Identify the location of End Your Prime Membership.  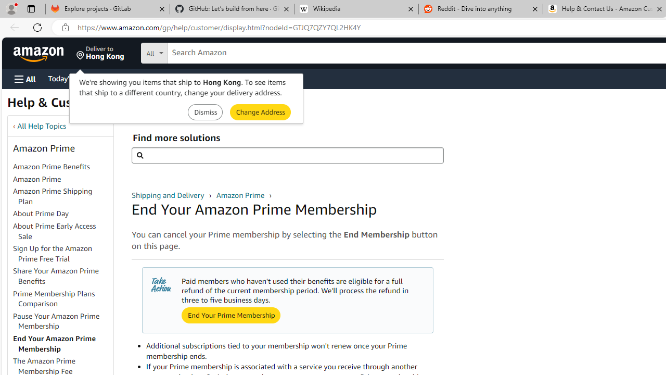
(231, 315).